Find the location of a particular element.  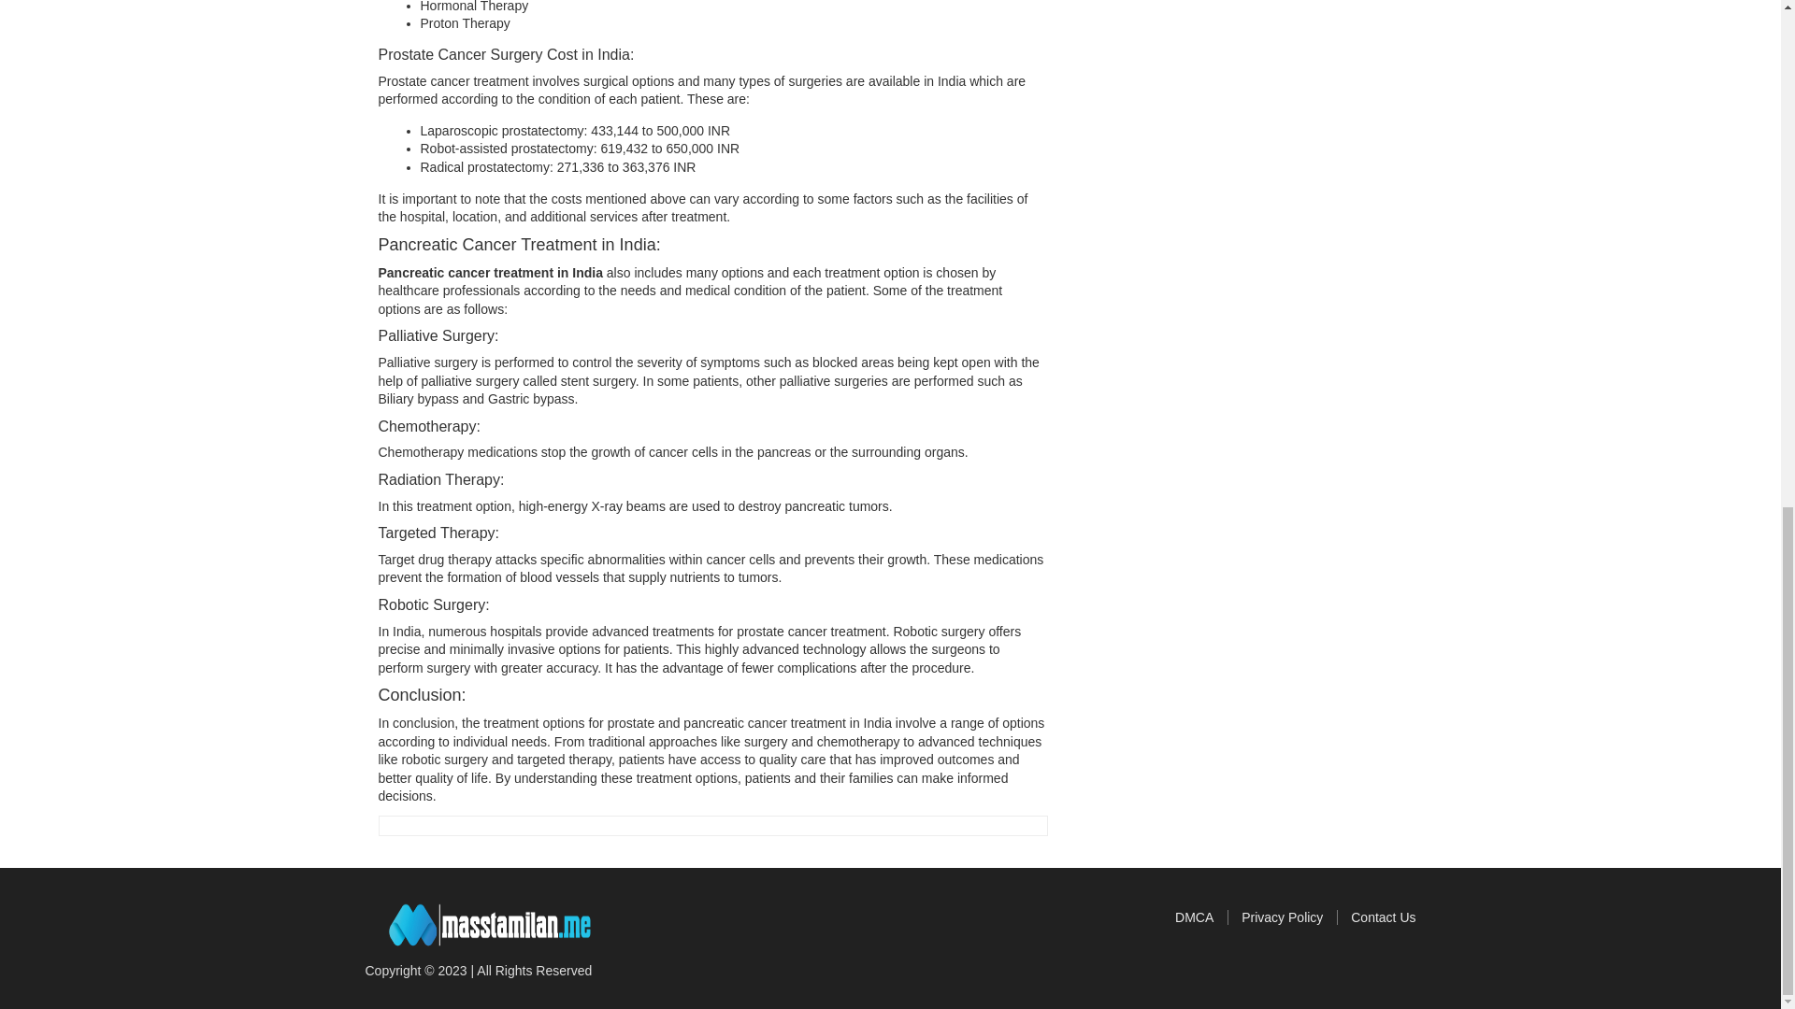

Pancreatic cancer treatment in India is located at coordinates (489, 273).